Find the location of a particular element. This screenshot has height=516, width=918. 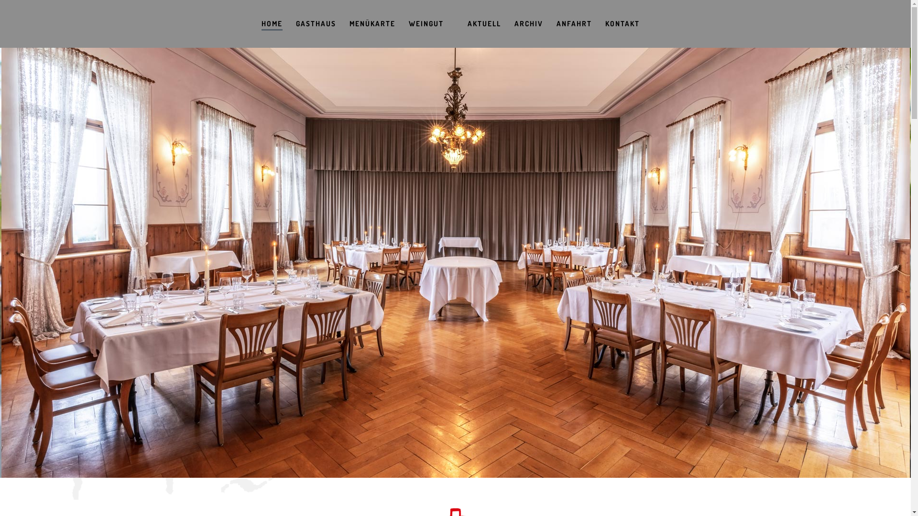

GASTHAUS is located at coordinates (316, 24).